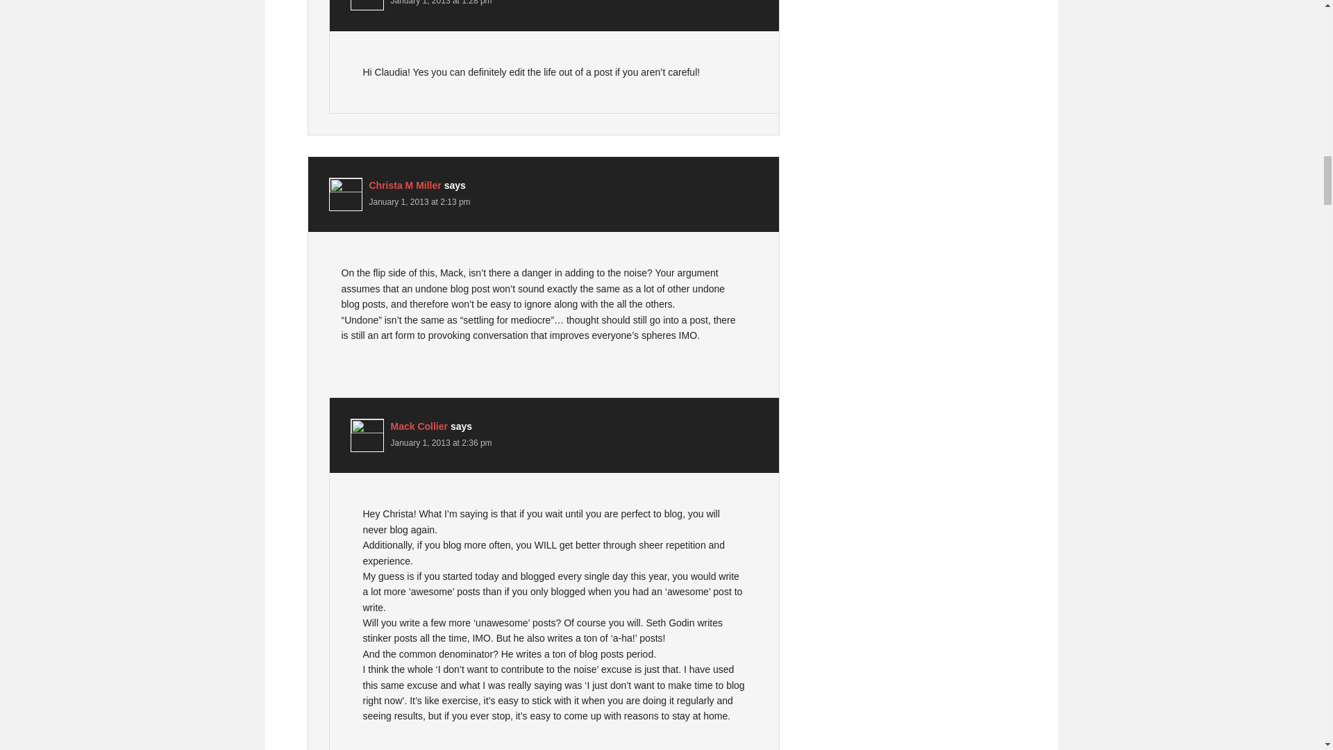  Describe the element at coordinates (418, 426) in the screenshot. I see `Mack Collier` at that location.